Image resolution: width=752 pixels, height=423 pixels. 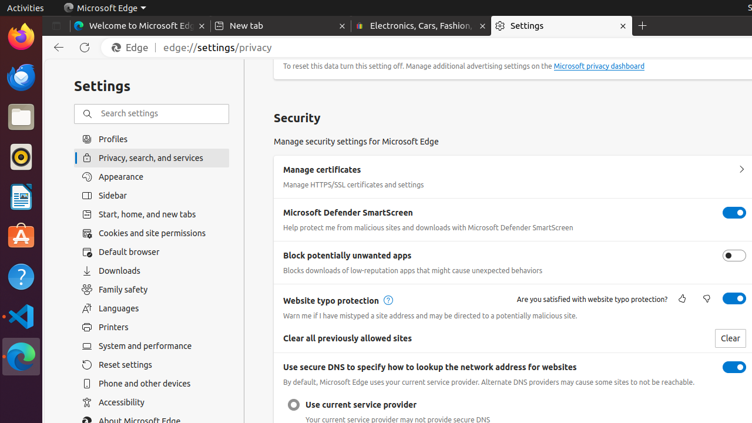 What do you see at coordinates (152, 271) in the screenshot?
I see `Downloads` at bounding box center [152, 271].